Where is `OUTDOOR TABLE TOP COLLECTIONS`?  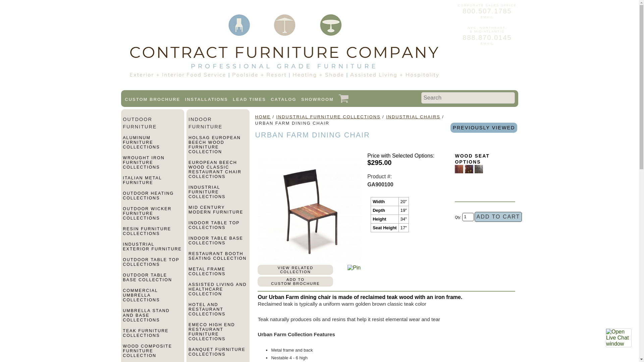 OUTDOOR TABLE TOP COLLECTIONS is located at coordinates (152, 265).